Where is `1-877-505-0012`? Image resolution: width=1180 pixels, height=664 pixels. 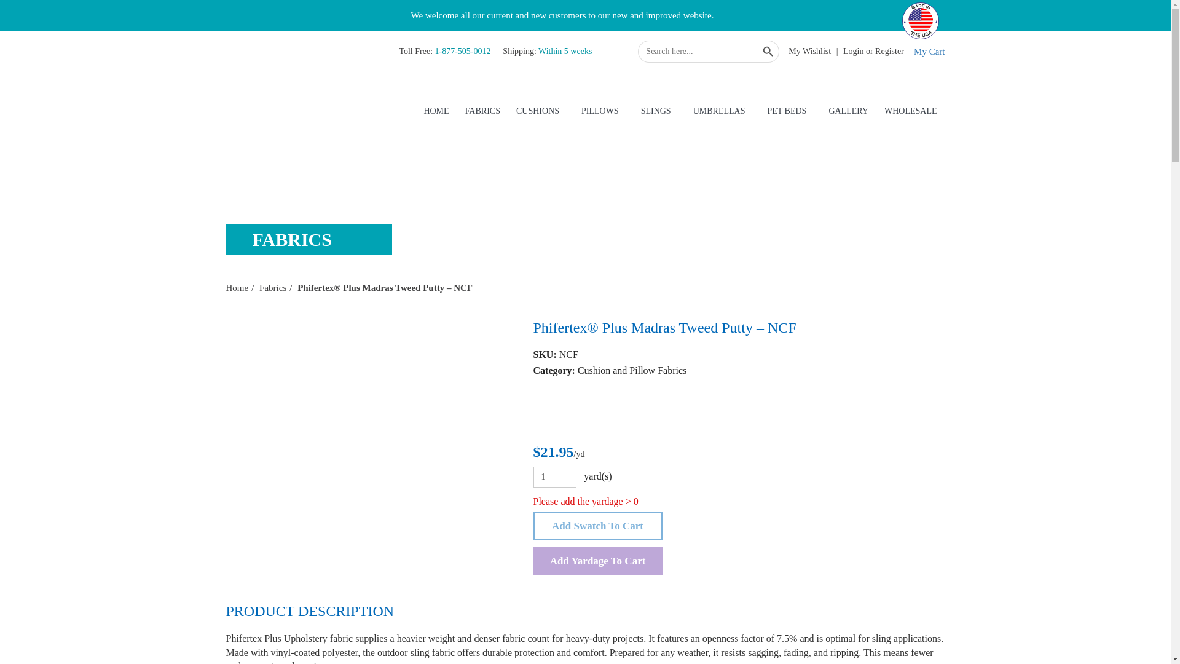 1-877-505-0012 is located at coordinates (463, 50).